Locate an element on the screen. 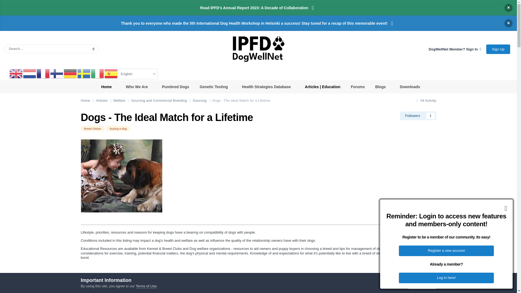 This screenshot has height=293, width=521. Deutsch is located at coordinates (70, 73).